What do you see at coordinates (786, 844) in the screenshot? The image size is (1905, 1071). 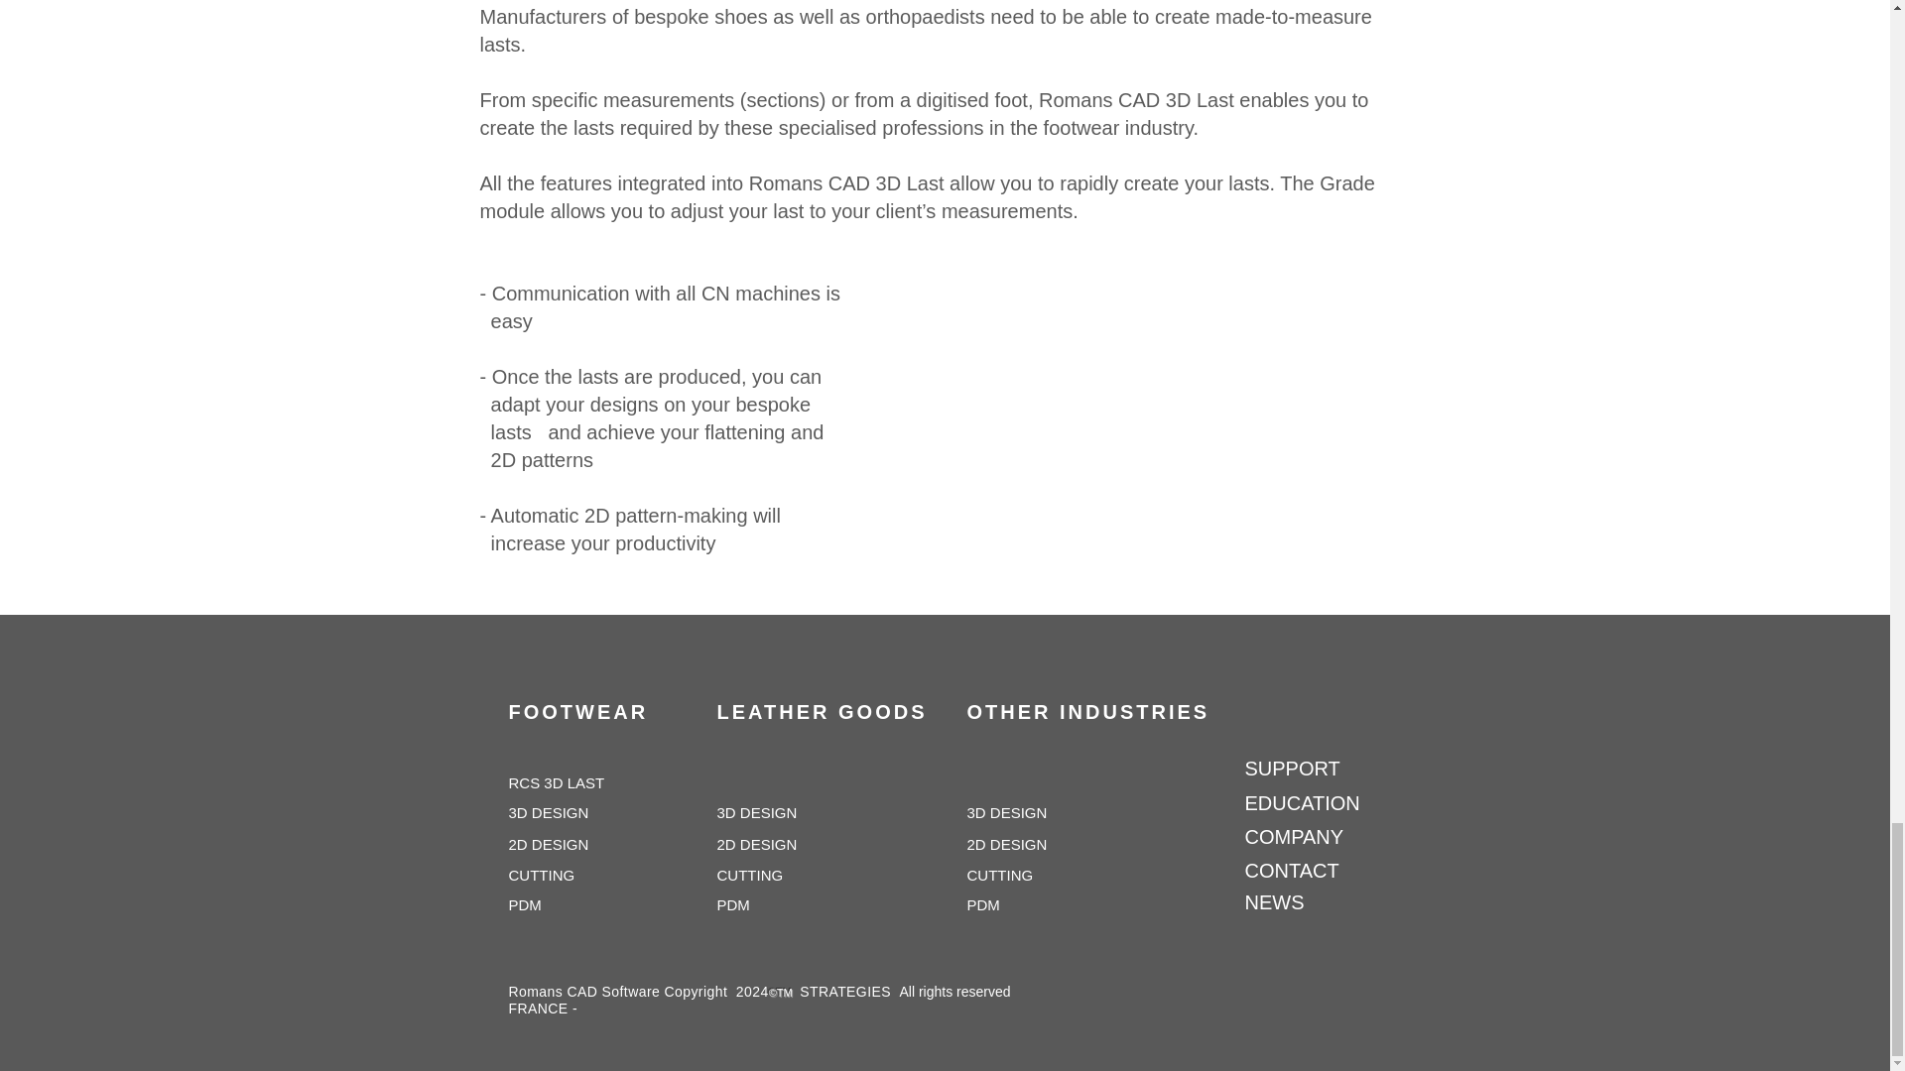 I see `2D DESIGN` at bounding box center [786, 844].